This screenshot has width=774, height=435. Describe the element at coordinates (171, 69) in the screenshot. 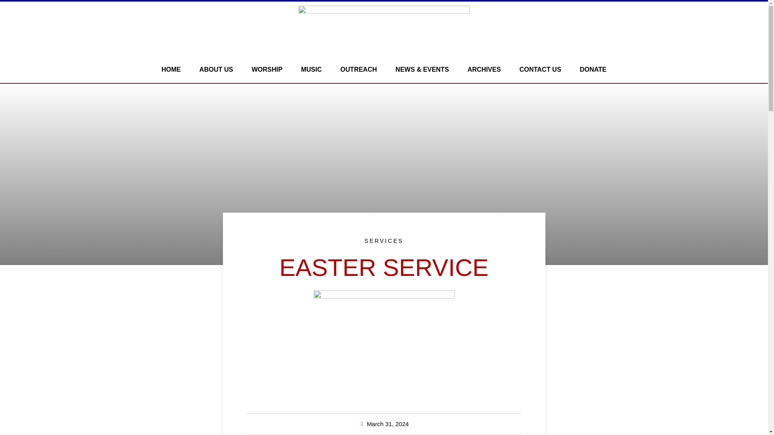

I see `HOME` at that location.